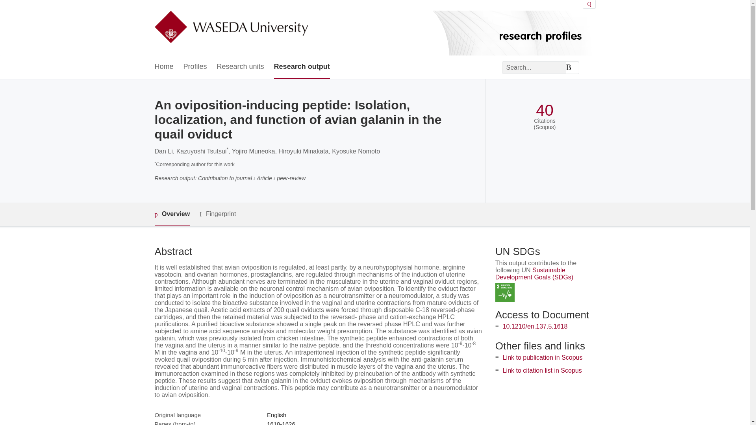 The width and height of the screenshot is (756, 425). What do you see at coordinates (217, 214) in the screenshot?
I see `Fingerprint` at bounding box center [217, 214].